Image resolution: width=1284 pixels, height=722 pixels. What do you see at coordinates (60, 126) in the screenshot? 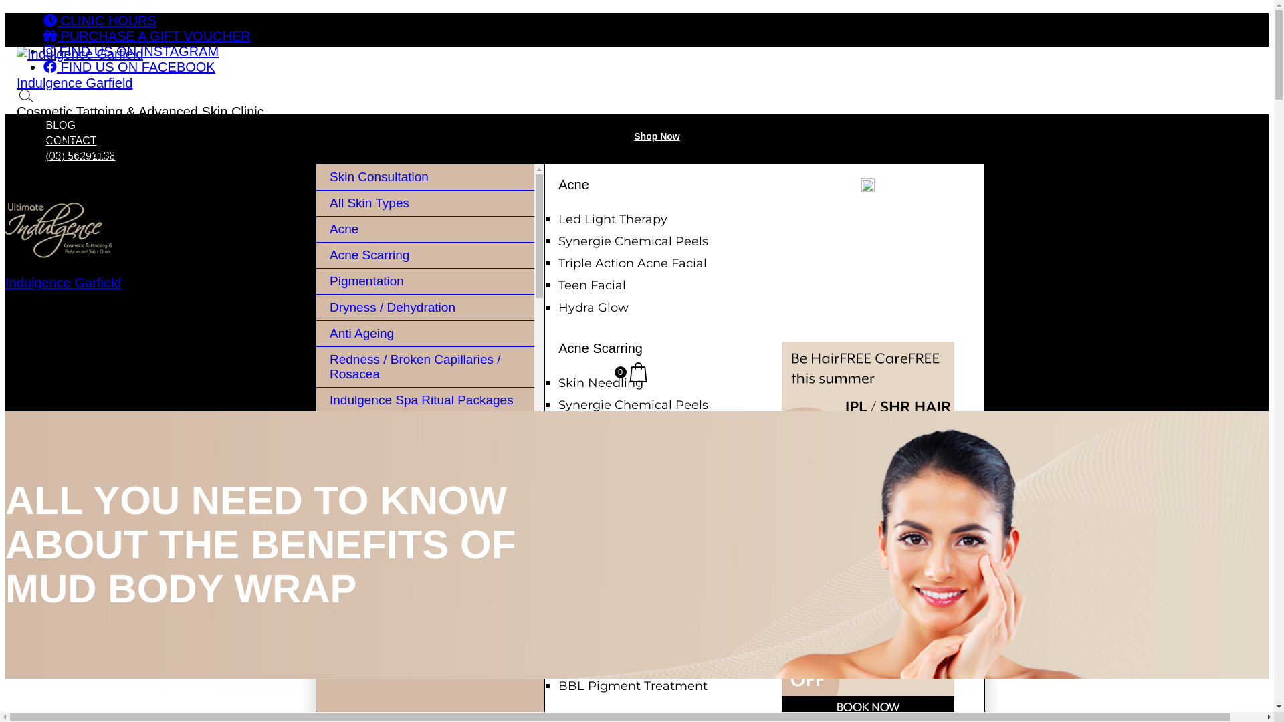
I see `BLOG` at bounding box center [60, 126].